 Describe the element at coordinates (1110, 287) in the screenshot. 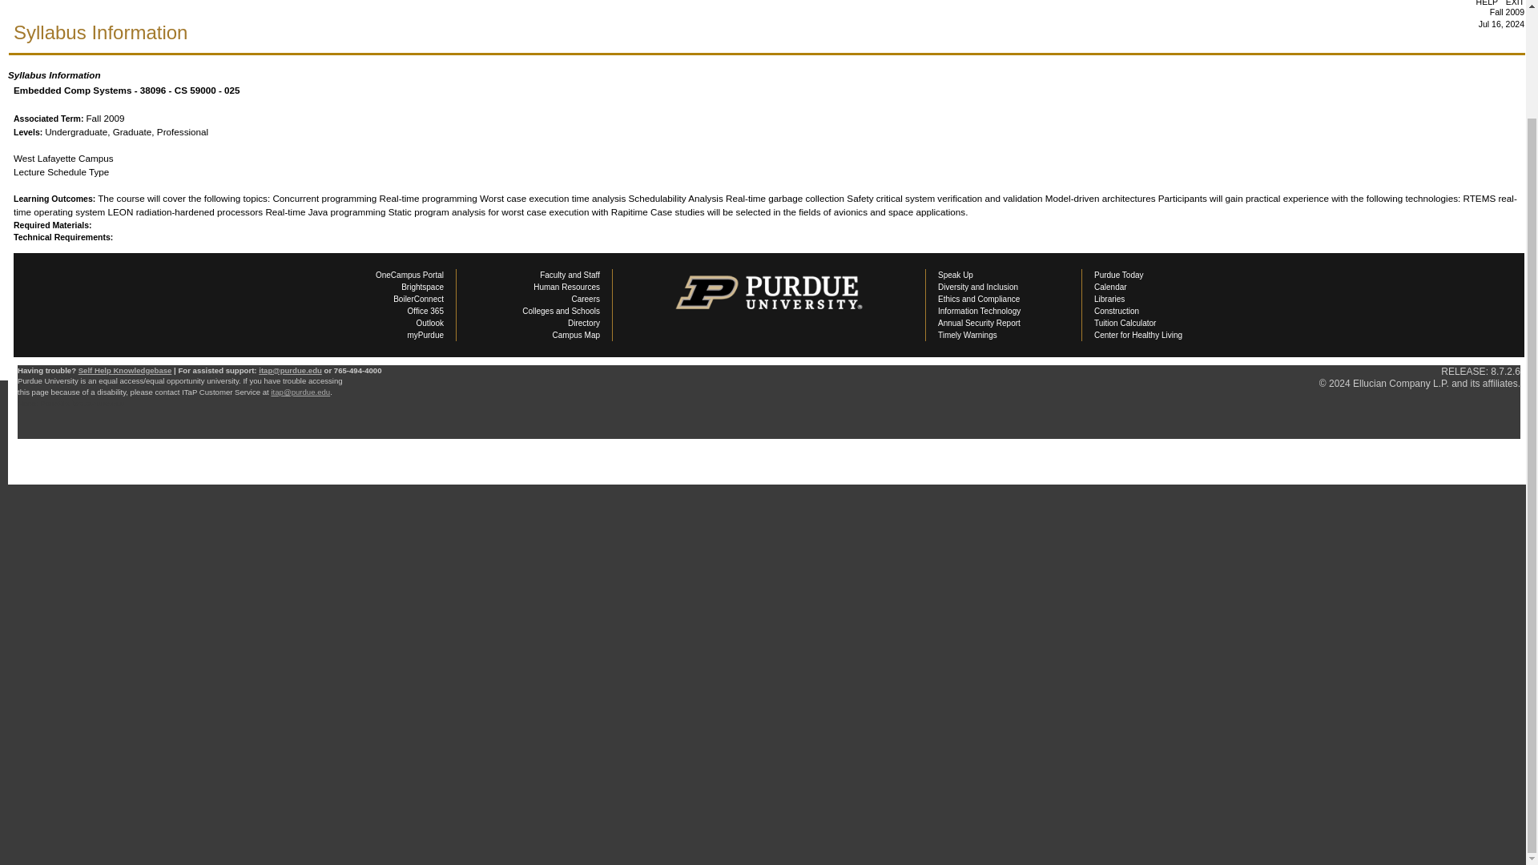

I see `Calendar` at that location.